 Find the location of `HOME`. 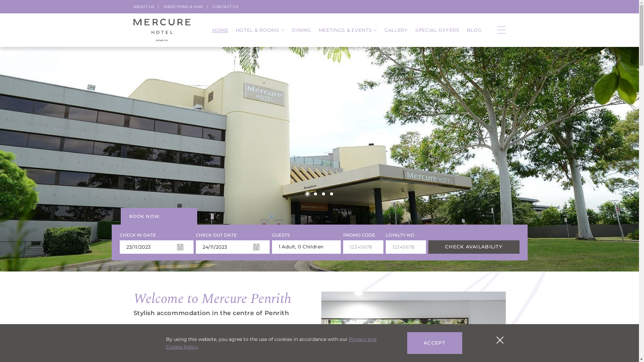

HOME is located at coordinates (220, 30).